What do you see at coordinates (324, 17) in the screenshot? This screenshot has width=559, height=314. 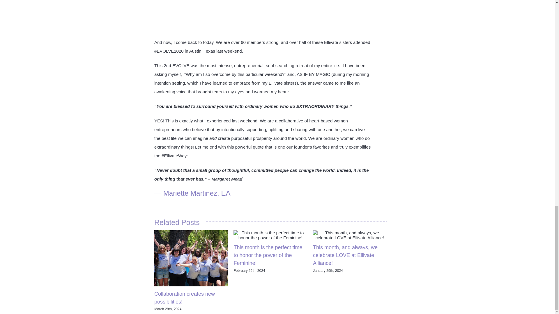 I see `The Ellivate Alliance - The Magic of EVOLVE` at bounding box center [324, 17].